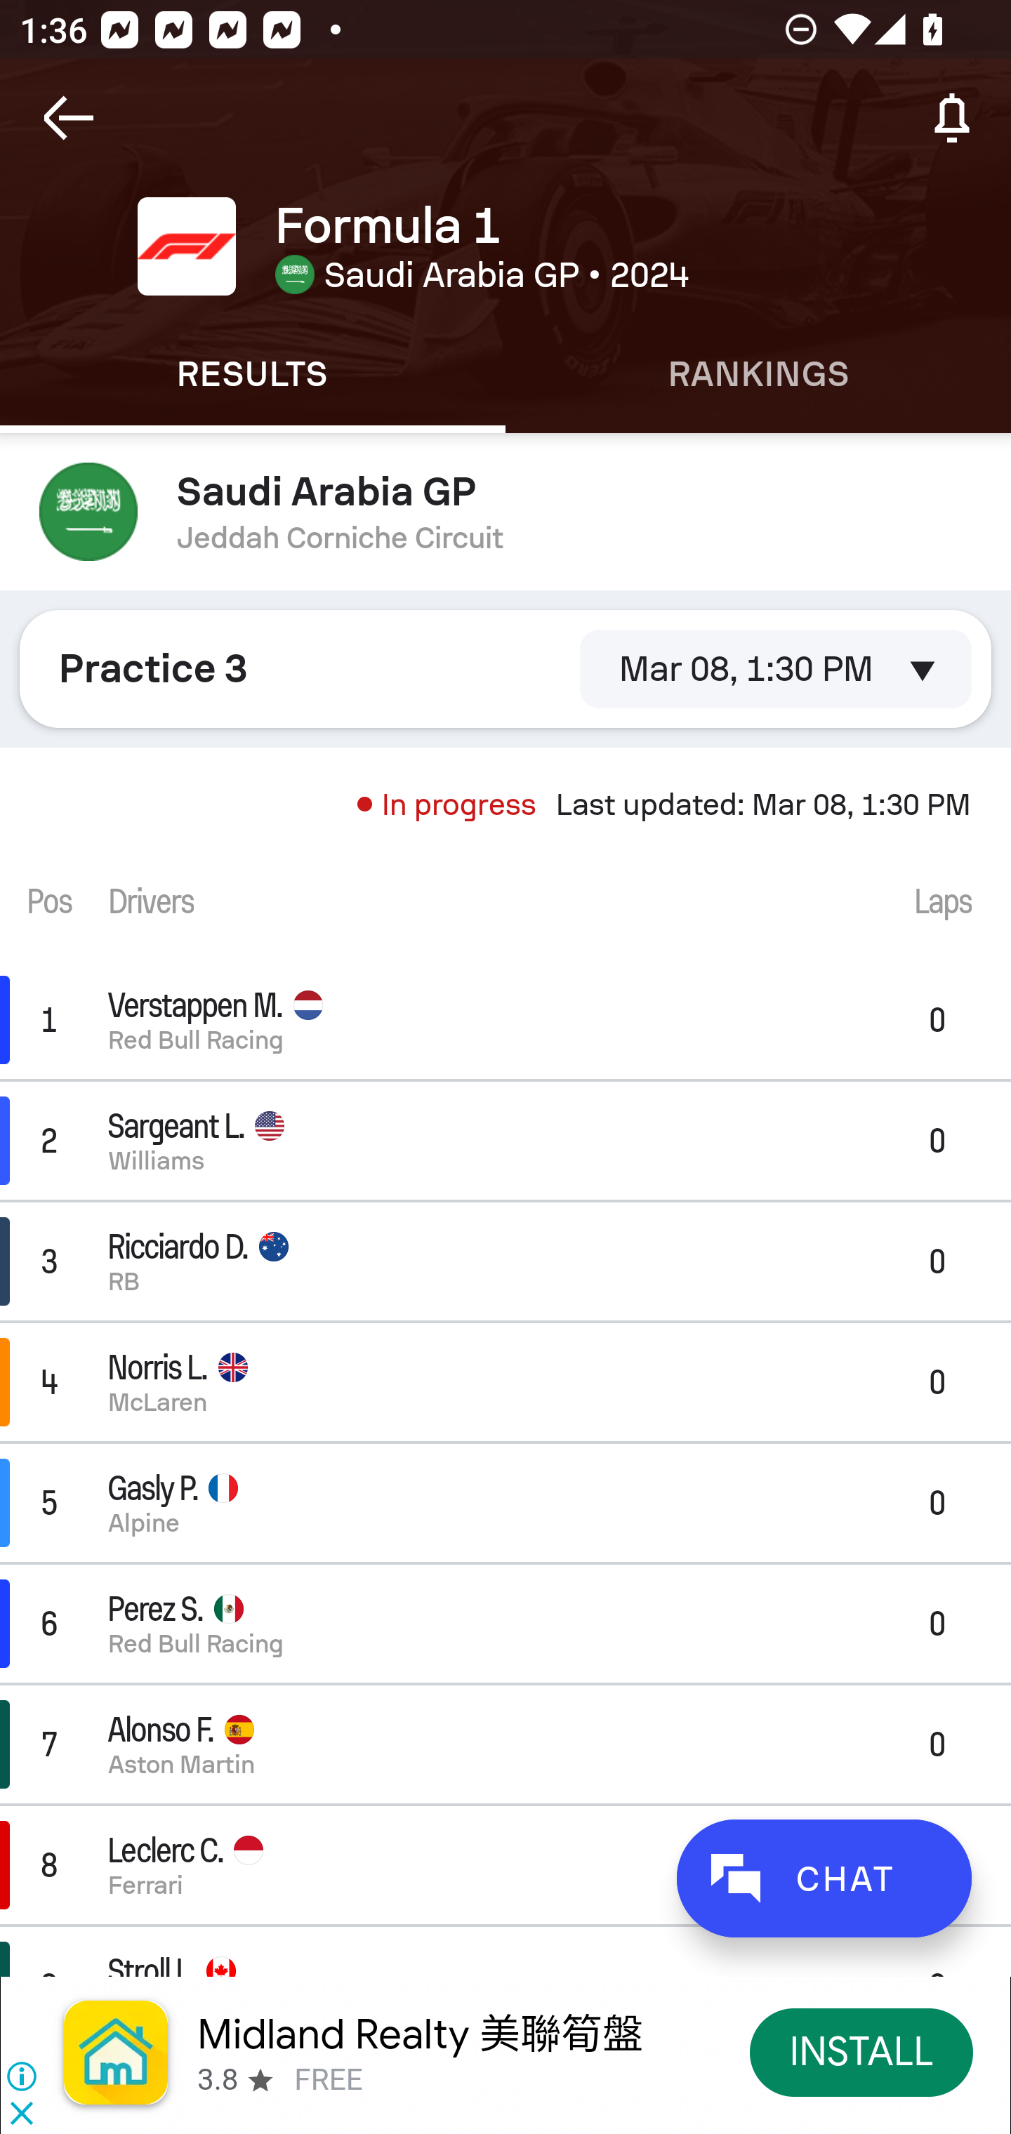 This screenshot has height=2134, width=1011. Describe the element at coordinates (758, 374) in the screenshot. I see `Rankings RANKINGS` at that location.